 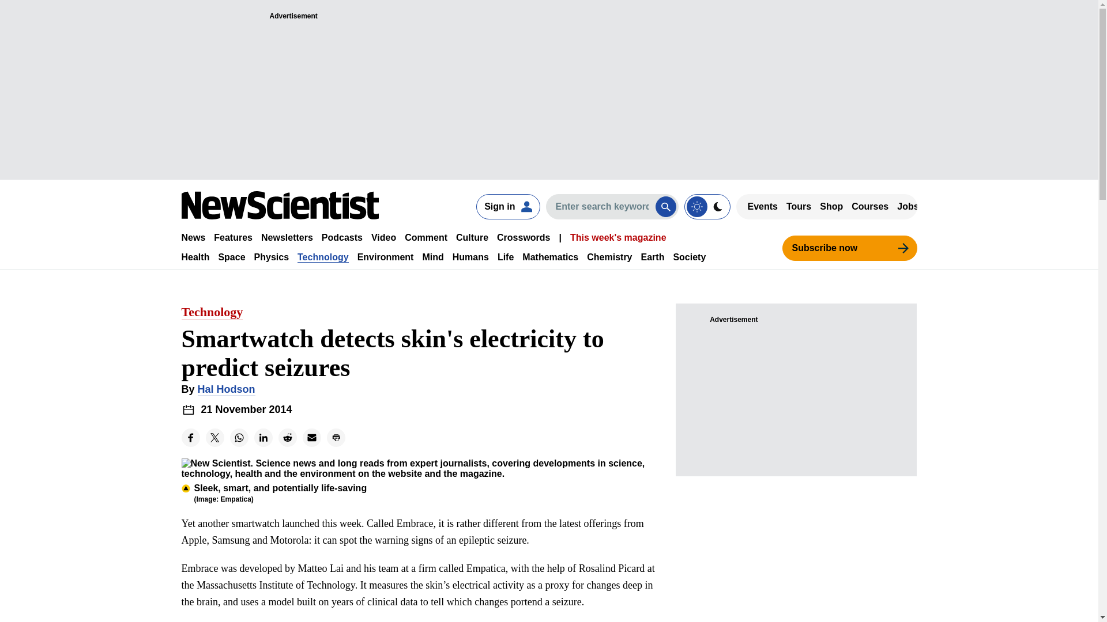 I want to click on Newsletters, so click(x=287, y=237).